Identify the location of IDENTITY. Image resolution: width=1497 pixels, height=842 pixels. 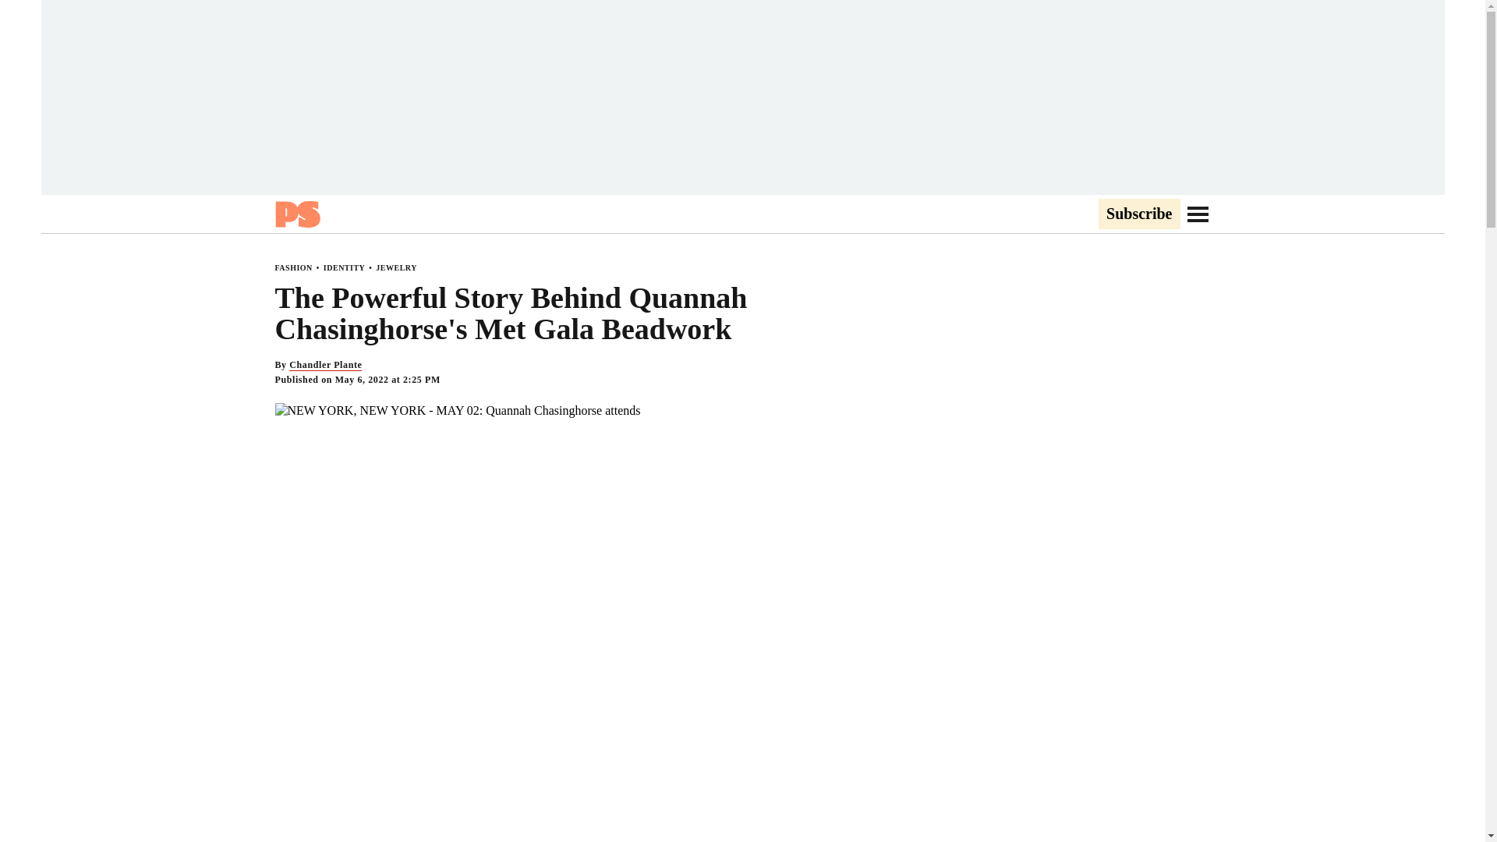
(344, 267).